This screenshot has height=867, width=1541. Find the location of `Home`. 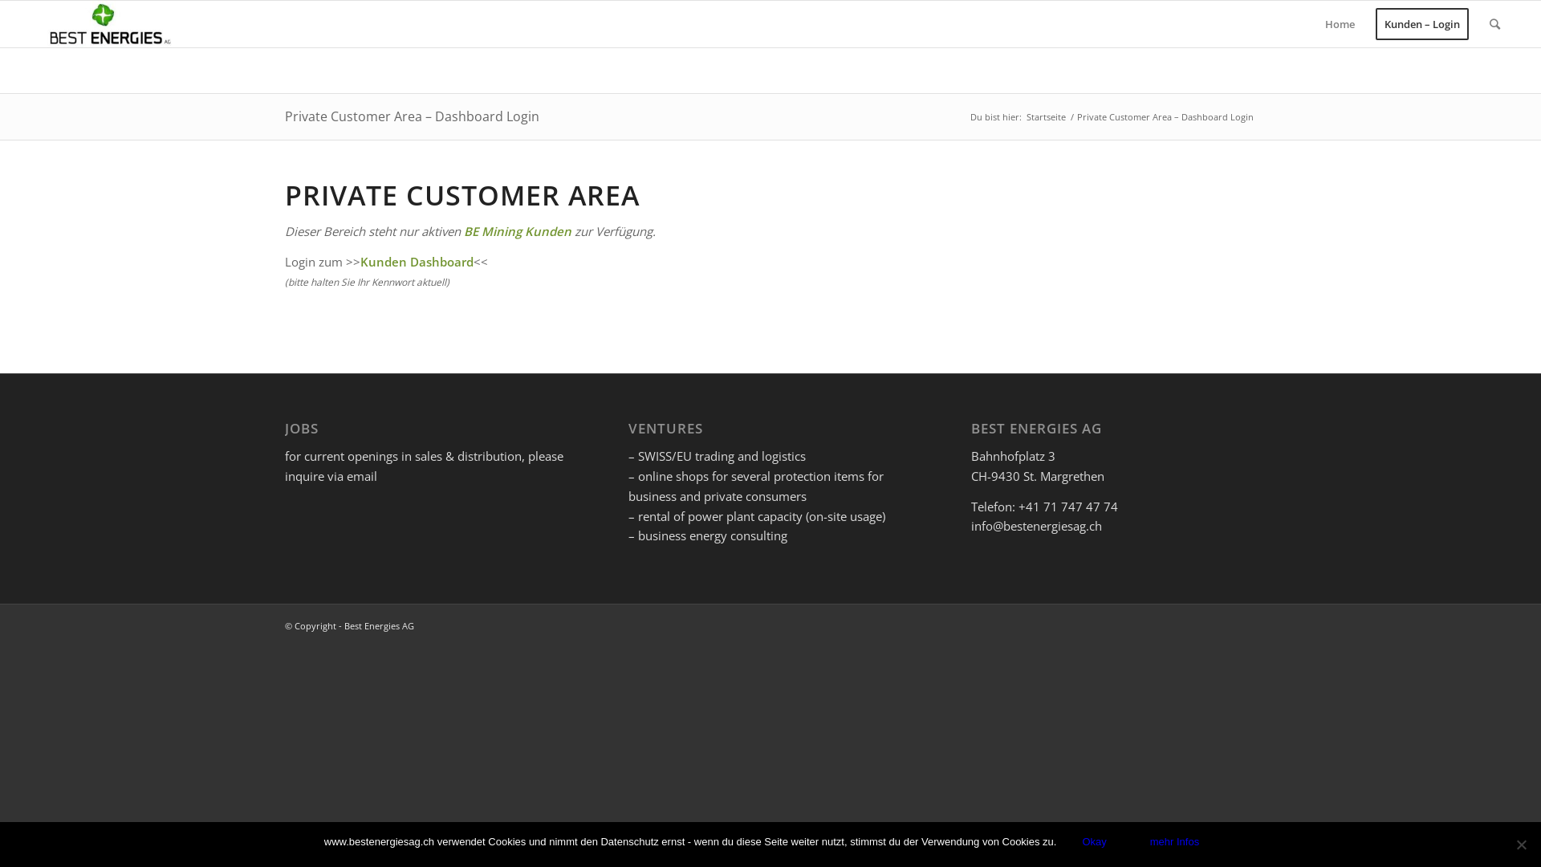

Home is located at coordinates (1340, 24).